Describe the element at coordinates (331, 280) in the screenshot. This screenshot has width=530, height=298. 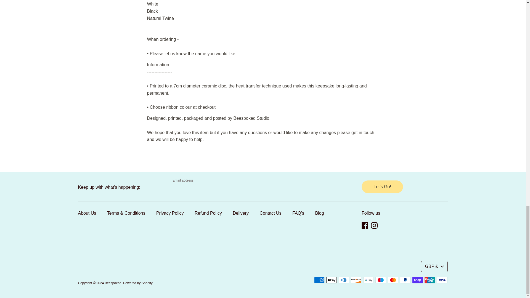
I see `Apple Pay` at that location.